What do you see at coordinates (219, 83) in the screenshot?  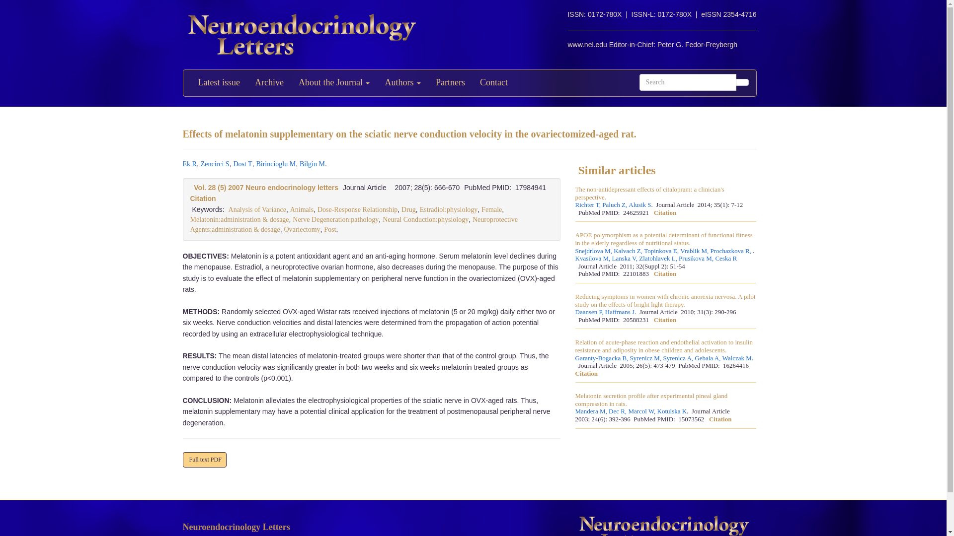 I see `Latest issue` at bounding box center [219, 83].